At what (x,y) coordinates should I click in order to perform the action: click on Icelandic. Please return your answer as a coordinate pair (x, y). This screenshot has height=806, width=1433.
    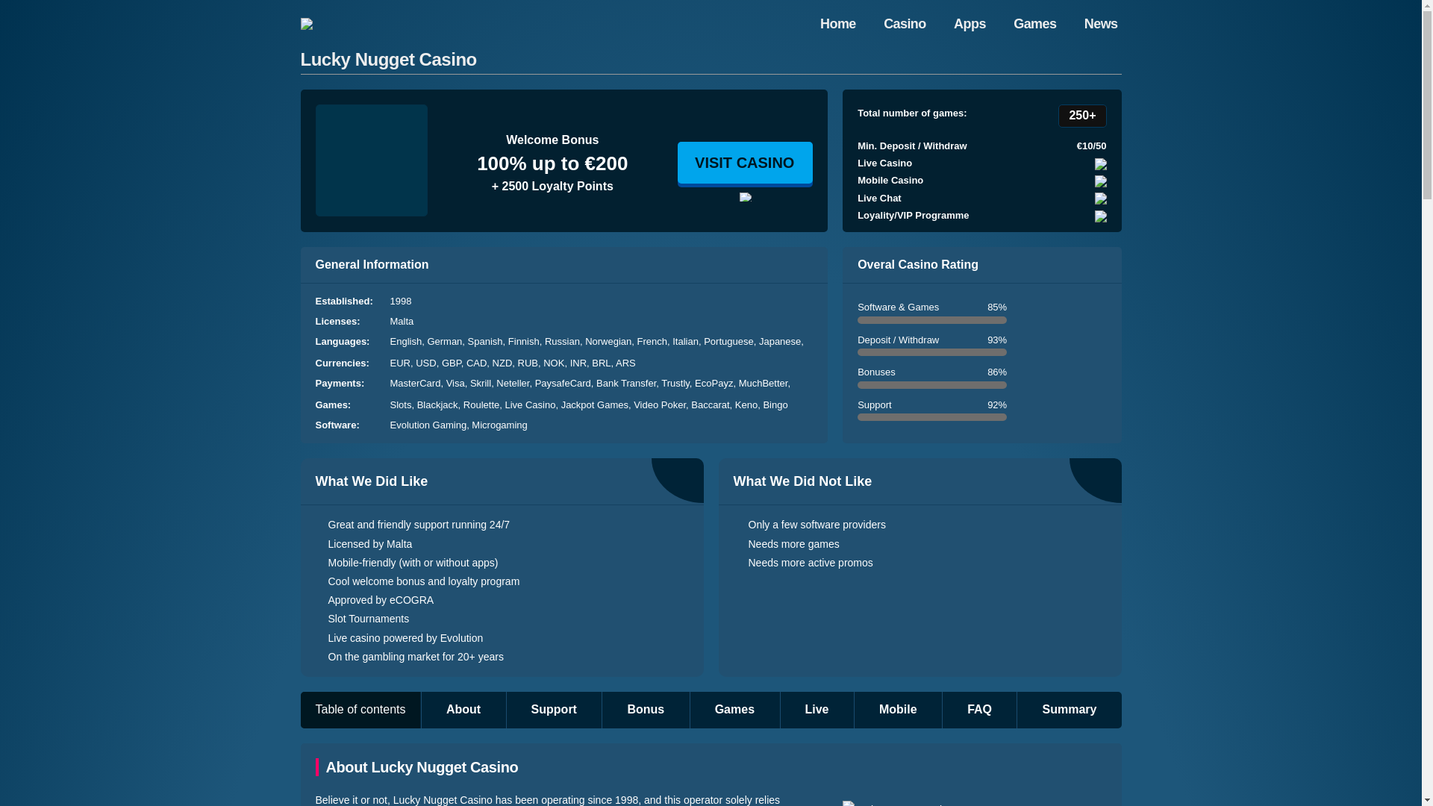
    Looking at the image, I should click on (487, 354).